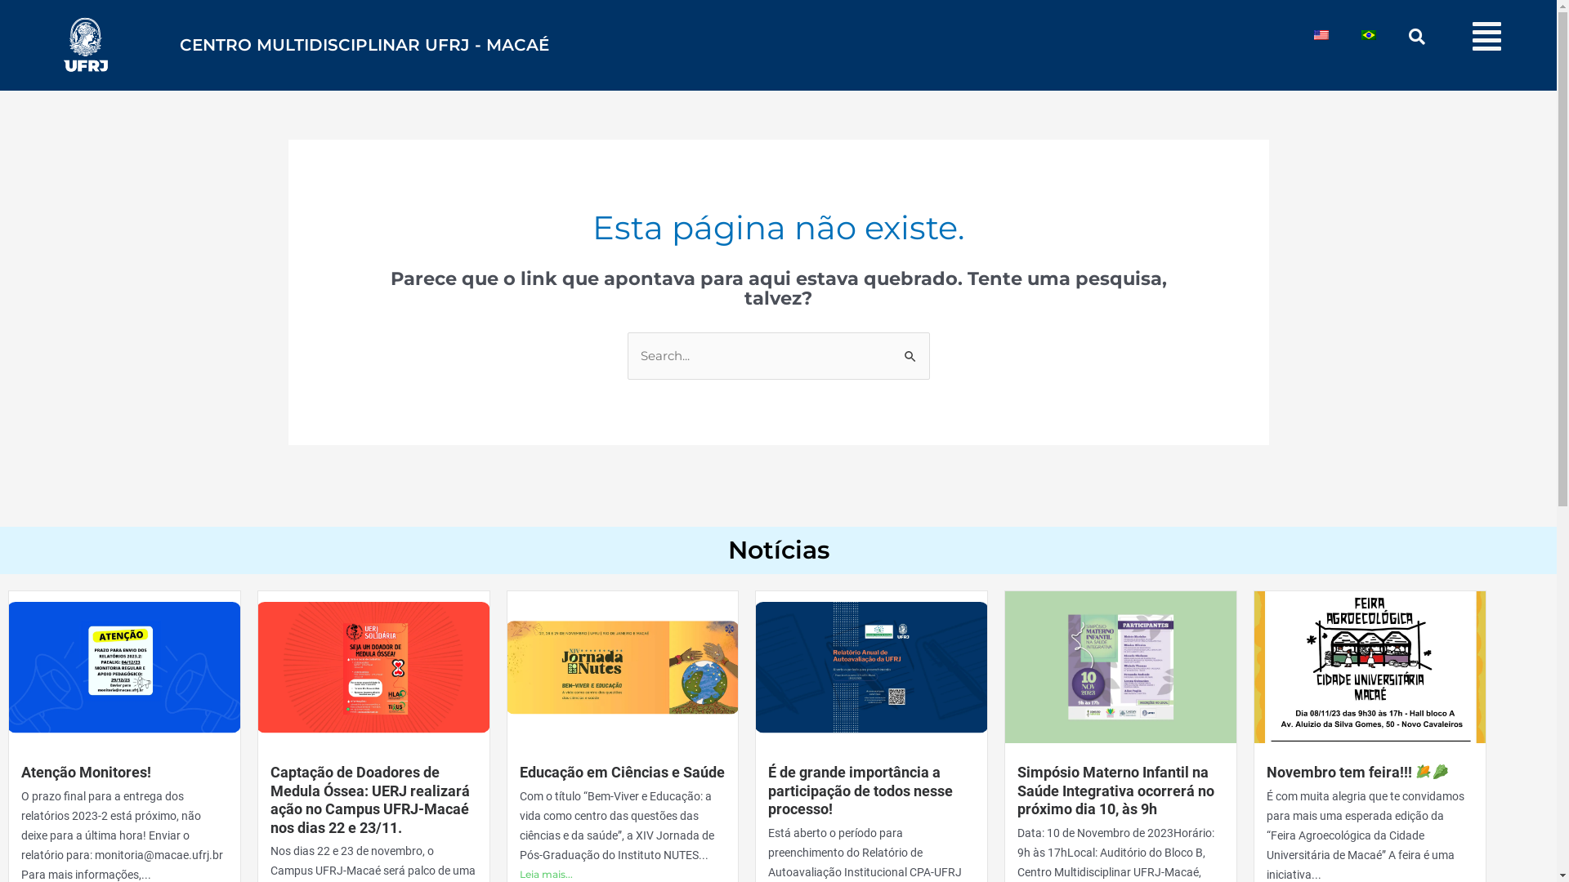  I want to click on Novembro tem feira!!!, so click(1358, 773).